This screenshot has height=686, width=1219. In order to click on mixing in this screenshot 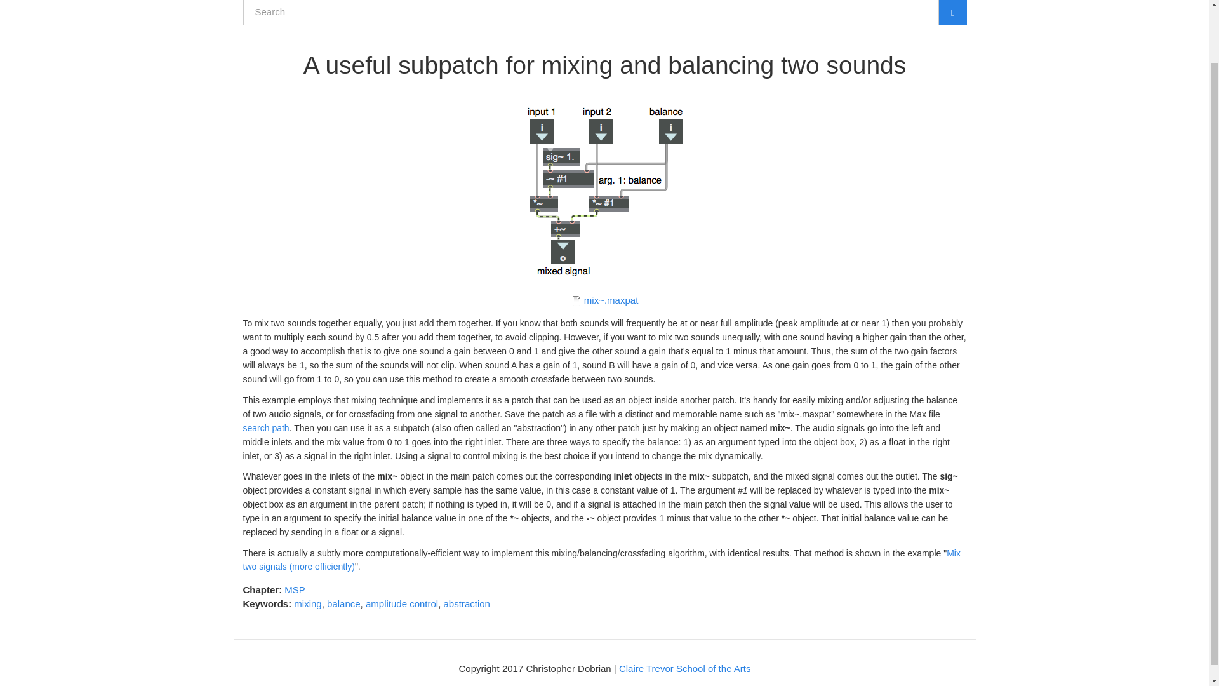, I will do `click(307, 603)`.